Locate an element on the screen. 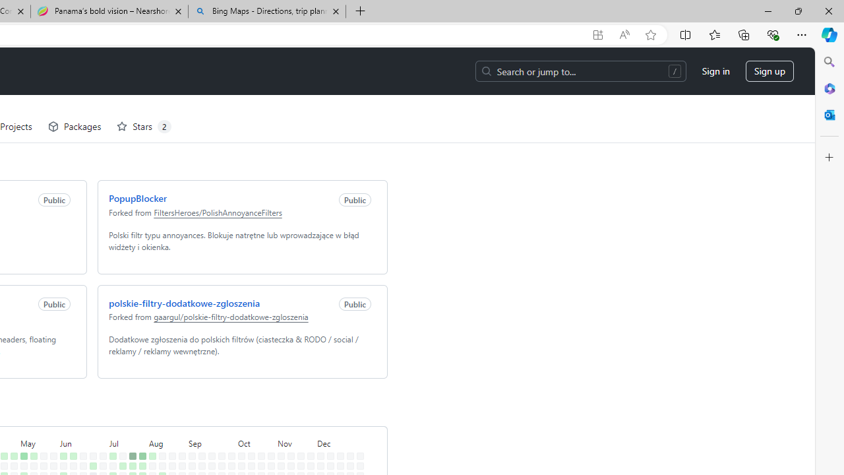 Image resolution: width=844 pixels, height=475 pixels. July is located at coordinates (125, 395).